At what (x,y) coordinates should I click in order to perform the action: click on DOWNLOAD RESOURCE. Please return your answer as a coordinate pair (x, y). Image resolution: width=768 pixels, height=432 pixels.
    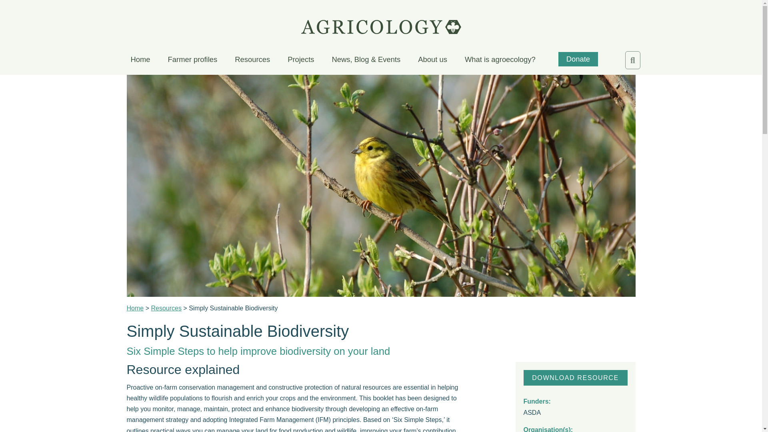
    Looking at the image, I should click on (575, 378).